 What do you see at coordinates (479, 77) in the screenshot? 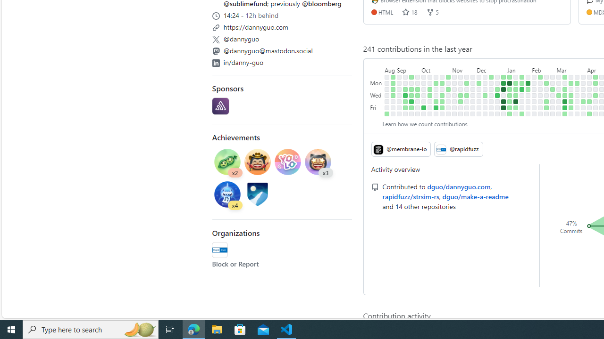
I see `No contributions on December 3rd.` at bounding box center [479, 77].